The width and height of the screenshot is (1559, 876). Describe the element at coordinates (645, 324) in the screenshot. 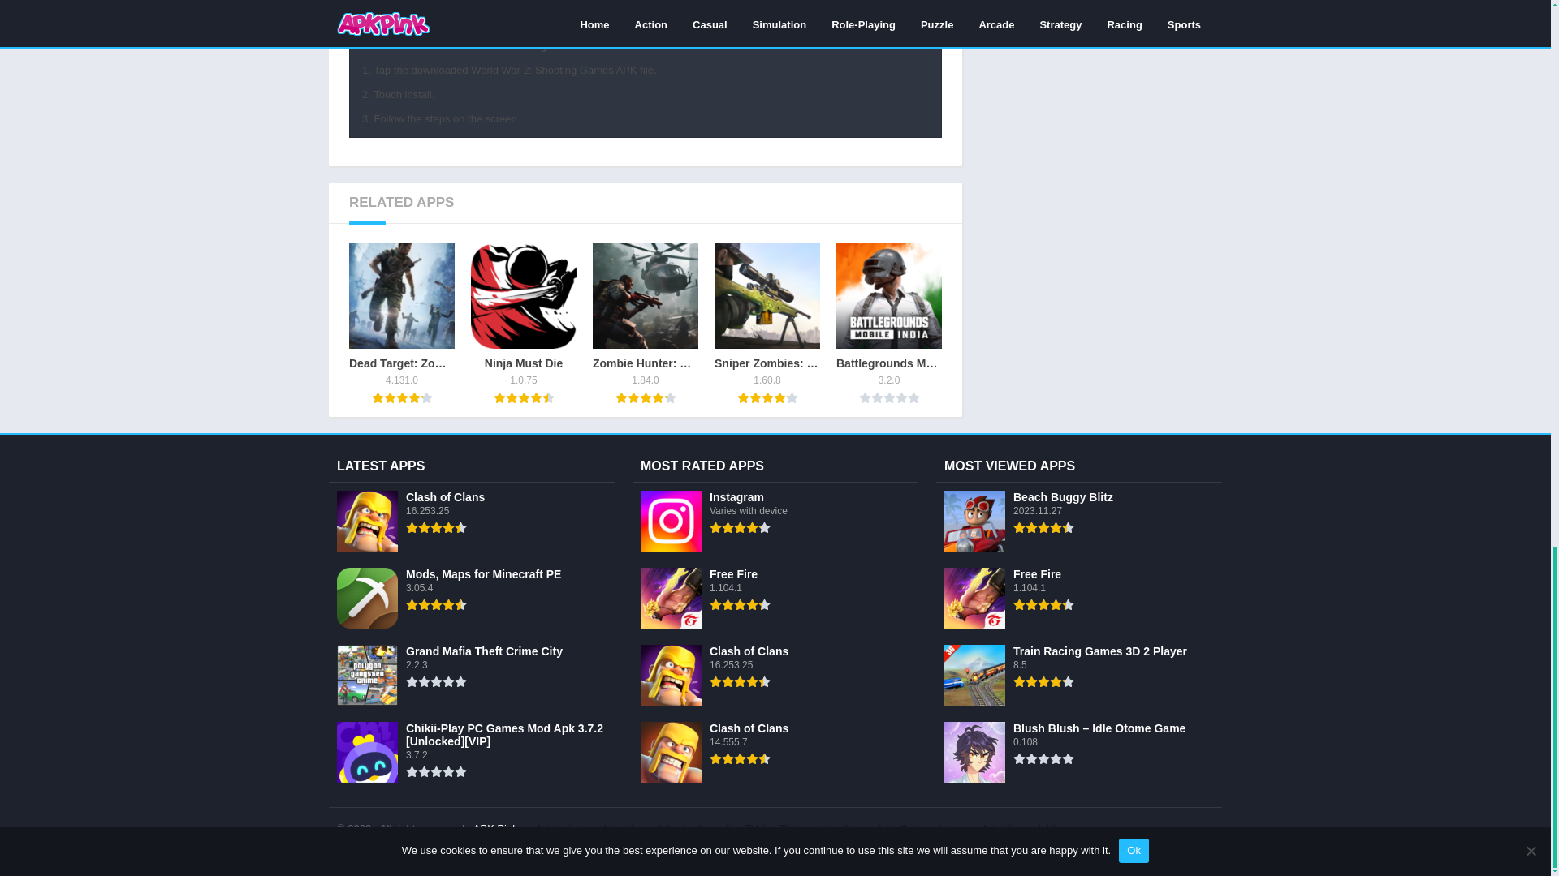

I see `Ninja Must Die 4` at that location.